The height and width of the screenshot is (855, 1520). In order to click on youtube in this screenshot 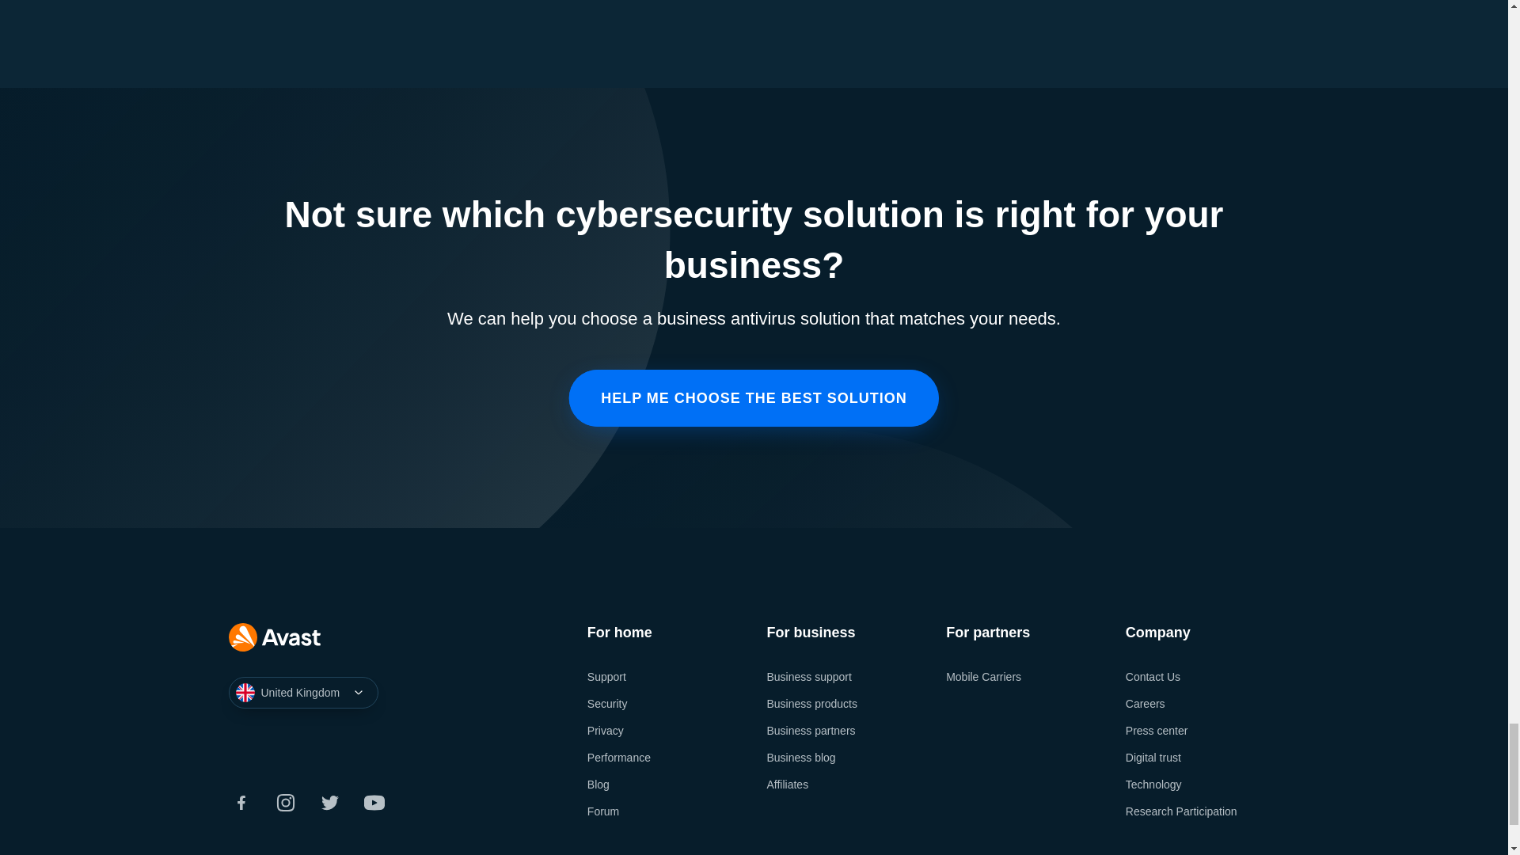, I will do `click(374, 803)`.